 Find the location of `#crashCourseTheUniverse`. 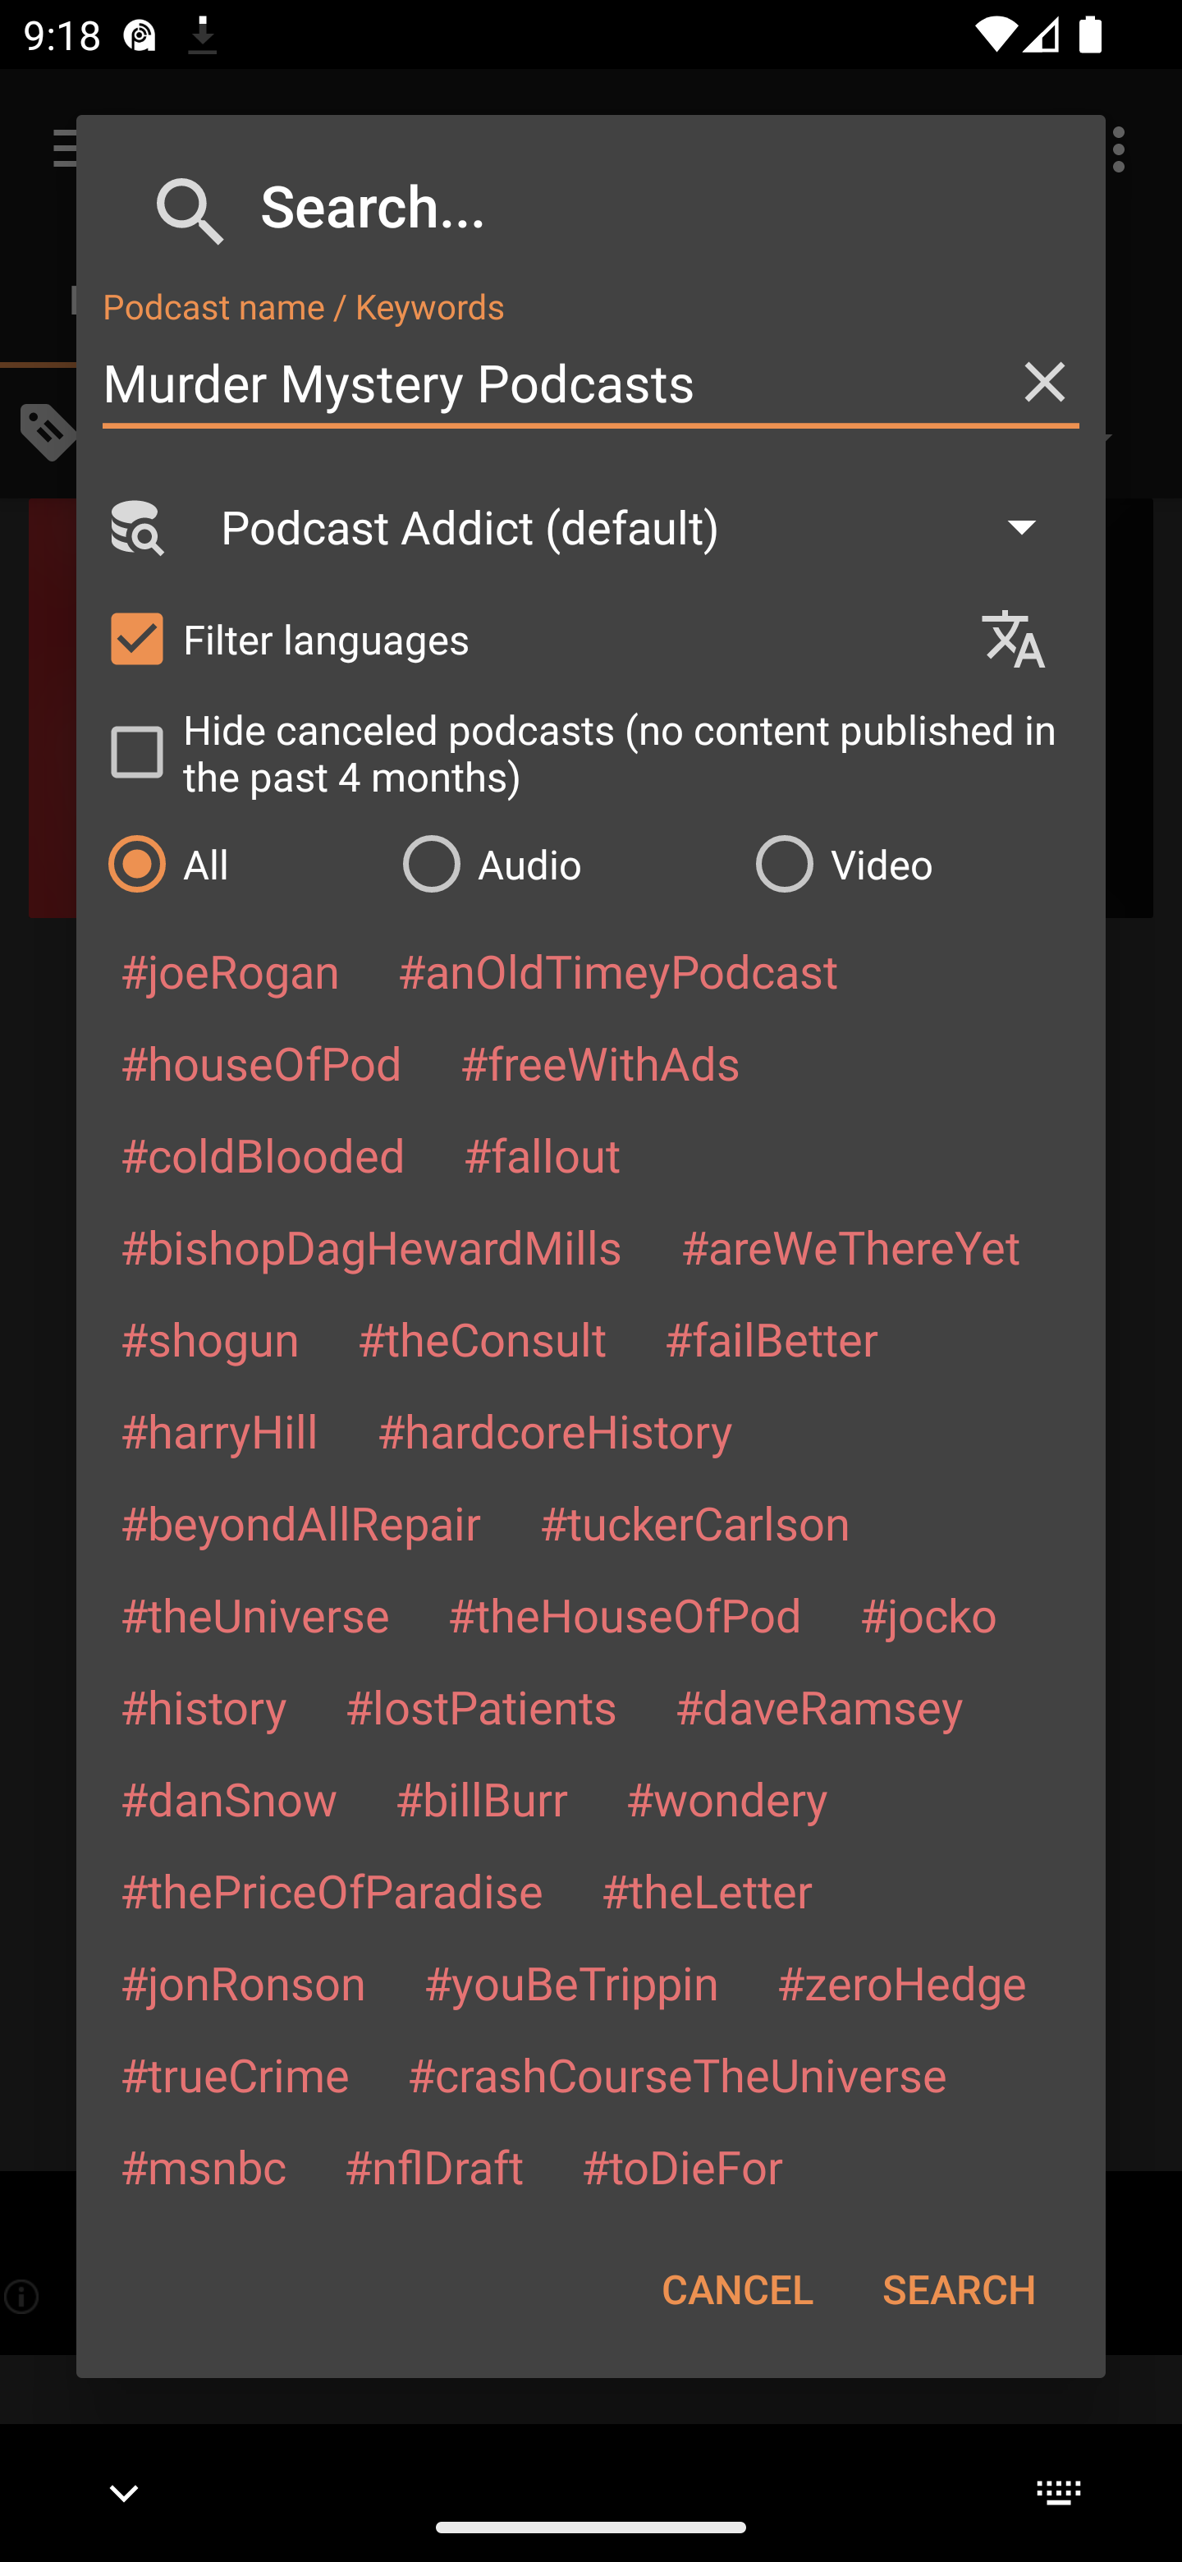

#crashCourseTheUniverse is located at coordinates (676, 2073).